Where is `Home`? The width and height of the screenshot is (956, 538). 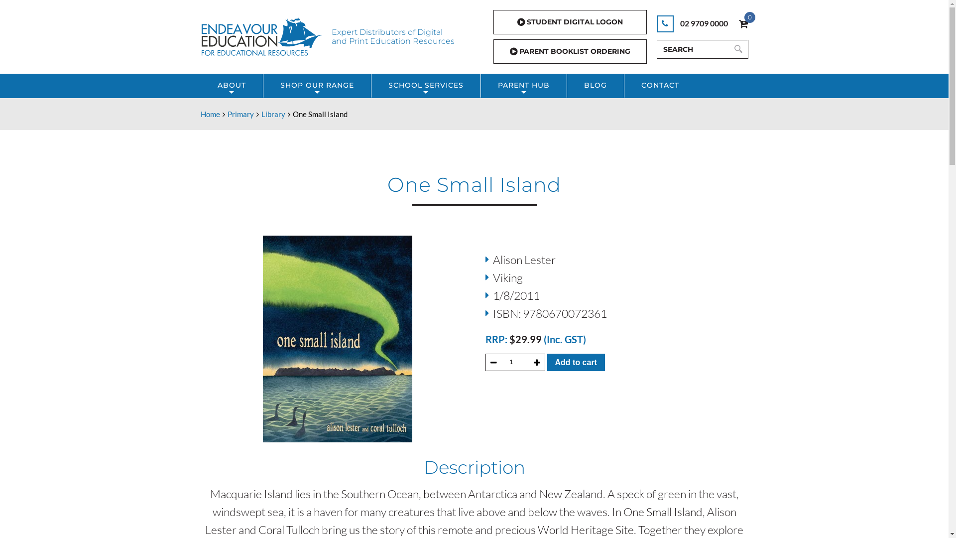
Home is located at coordinates (210, 114).